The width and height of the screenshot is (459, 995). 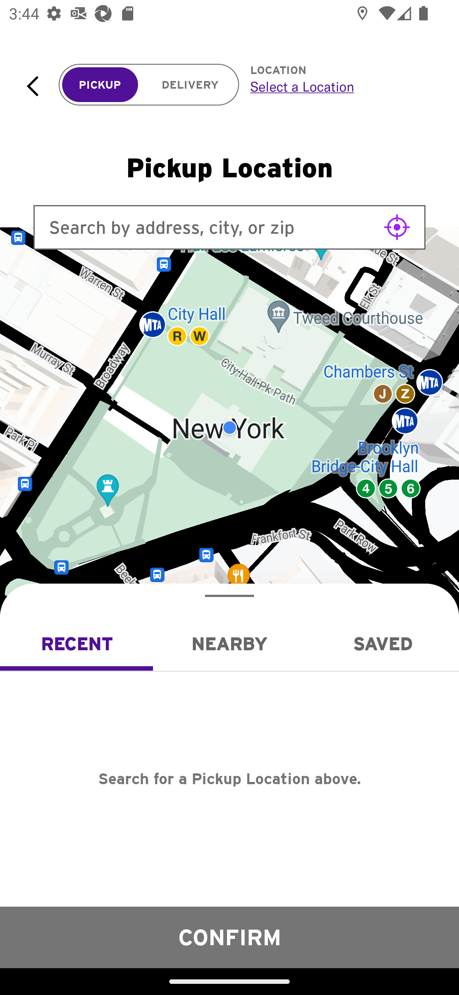 What do you see at coordinates (382, 644) in the screenshot?
I see `Saved SAVED` at bounding box center [382, 644].